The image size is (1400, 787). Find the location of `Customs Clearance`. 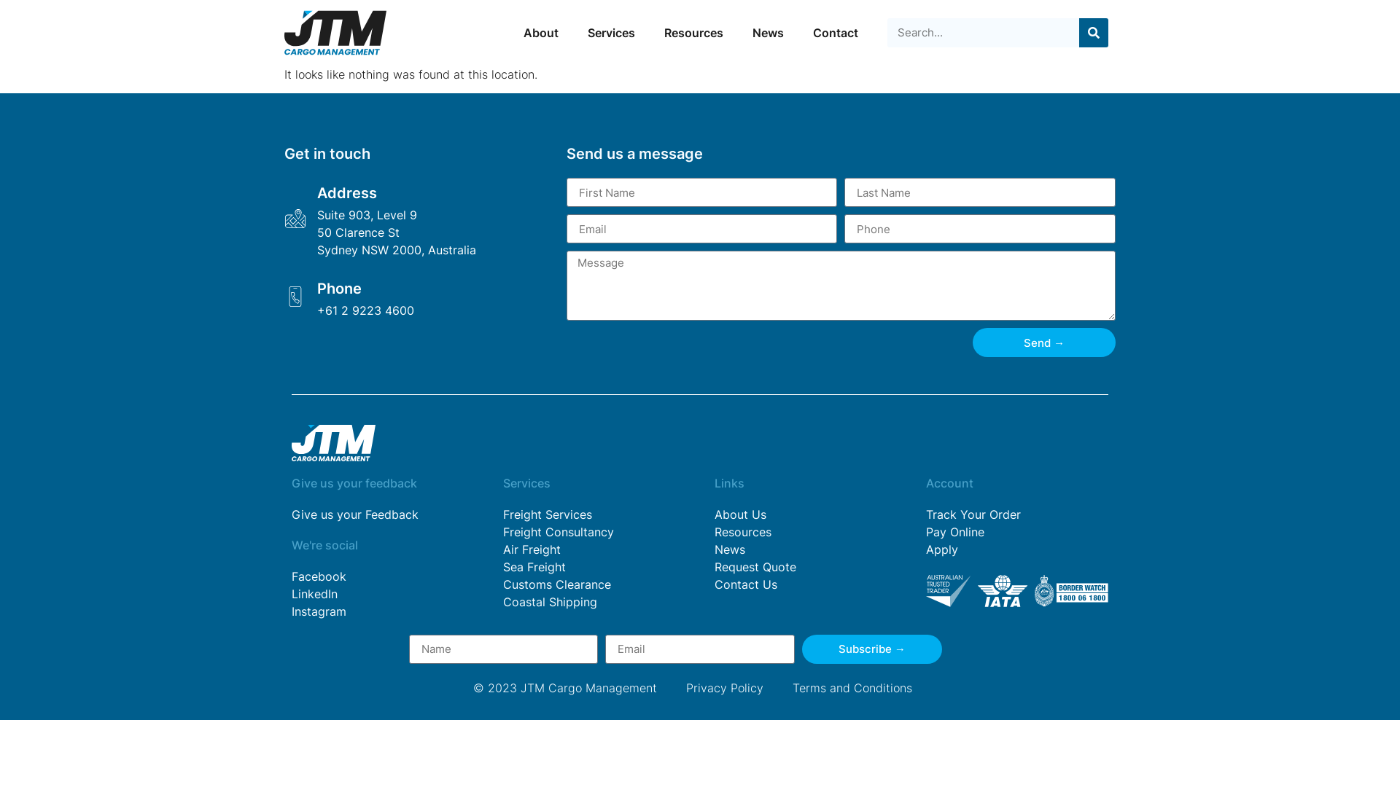

Customs Clearance is located at coordinates (594, 584).